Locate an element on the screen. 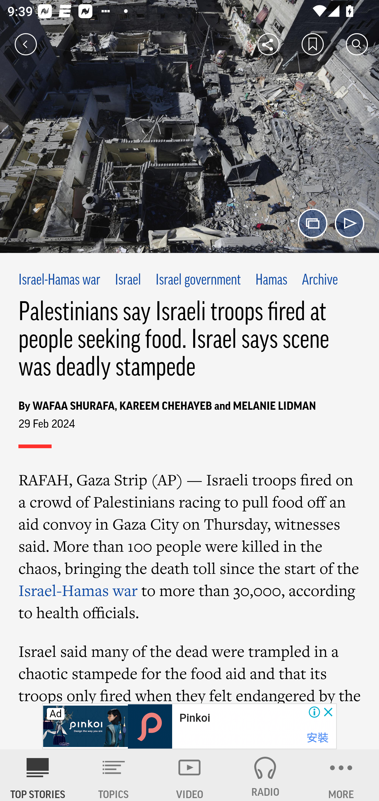 The width and height of the screenshot is (379, 801). TOPICS is located at coordinates (114, 775).